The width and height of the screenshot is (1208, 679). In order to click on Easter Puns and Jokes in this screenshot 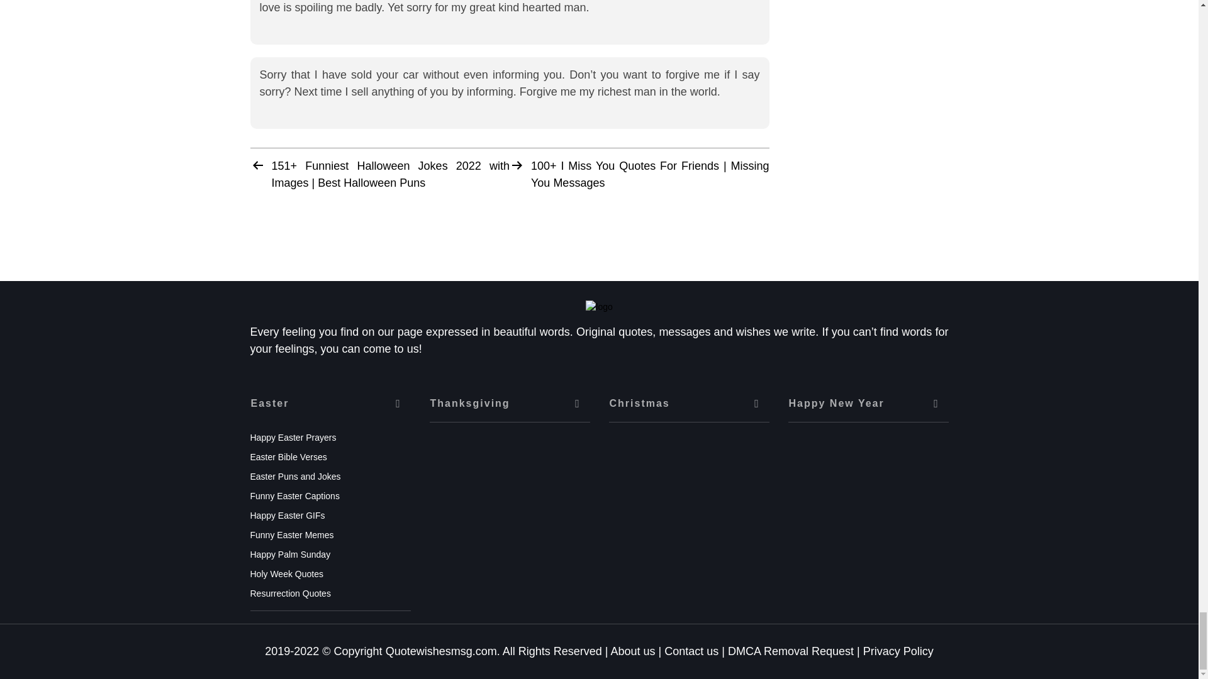, I will do `click(295, 476)`.